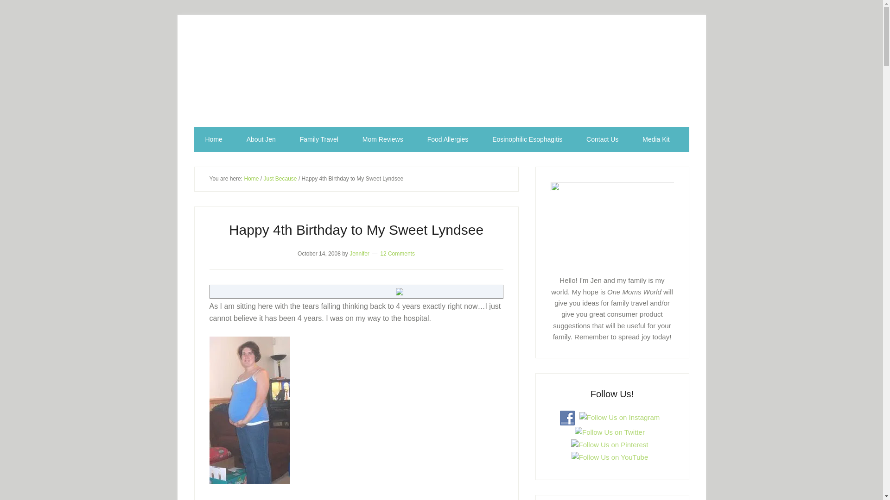 Image resolution: width=890 pixels, height=500 pixels. I want to click on Family Travel, so click(319, 139).